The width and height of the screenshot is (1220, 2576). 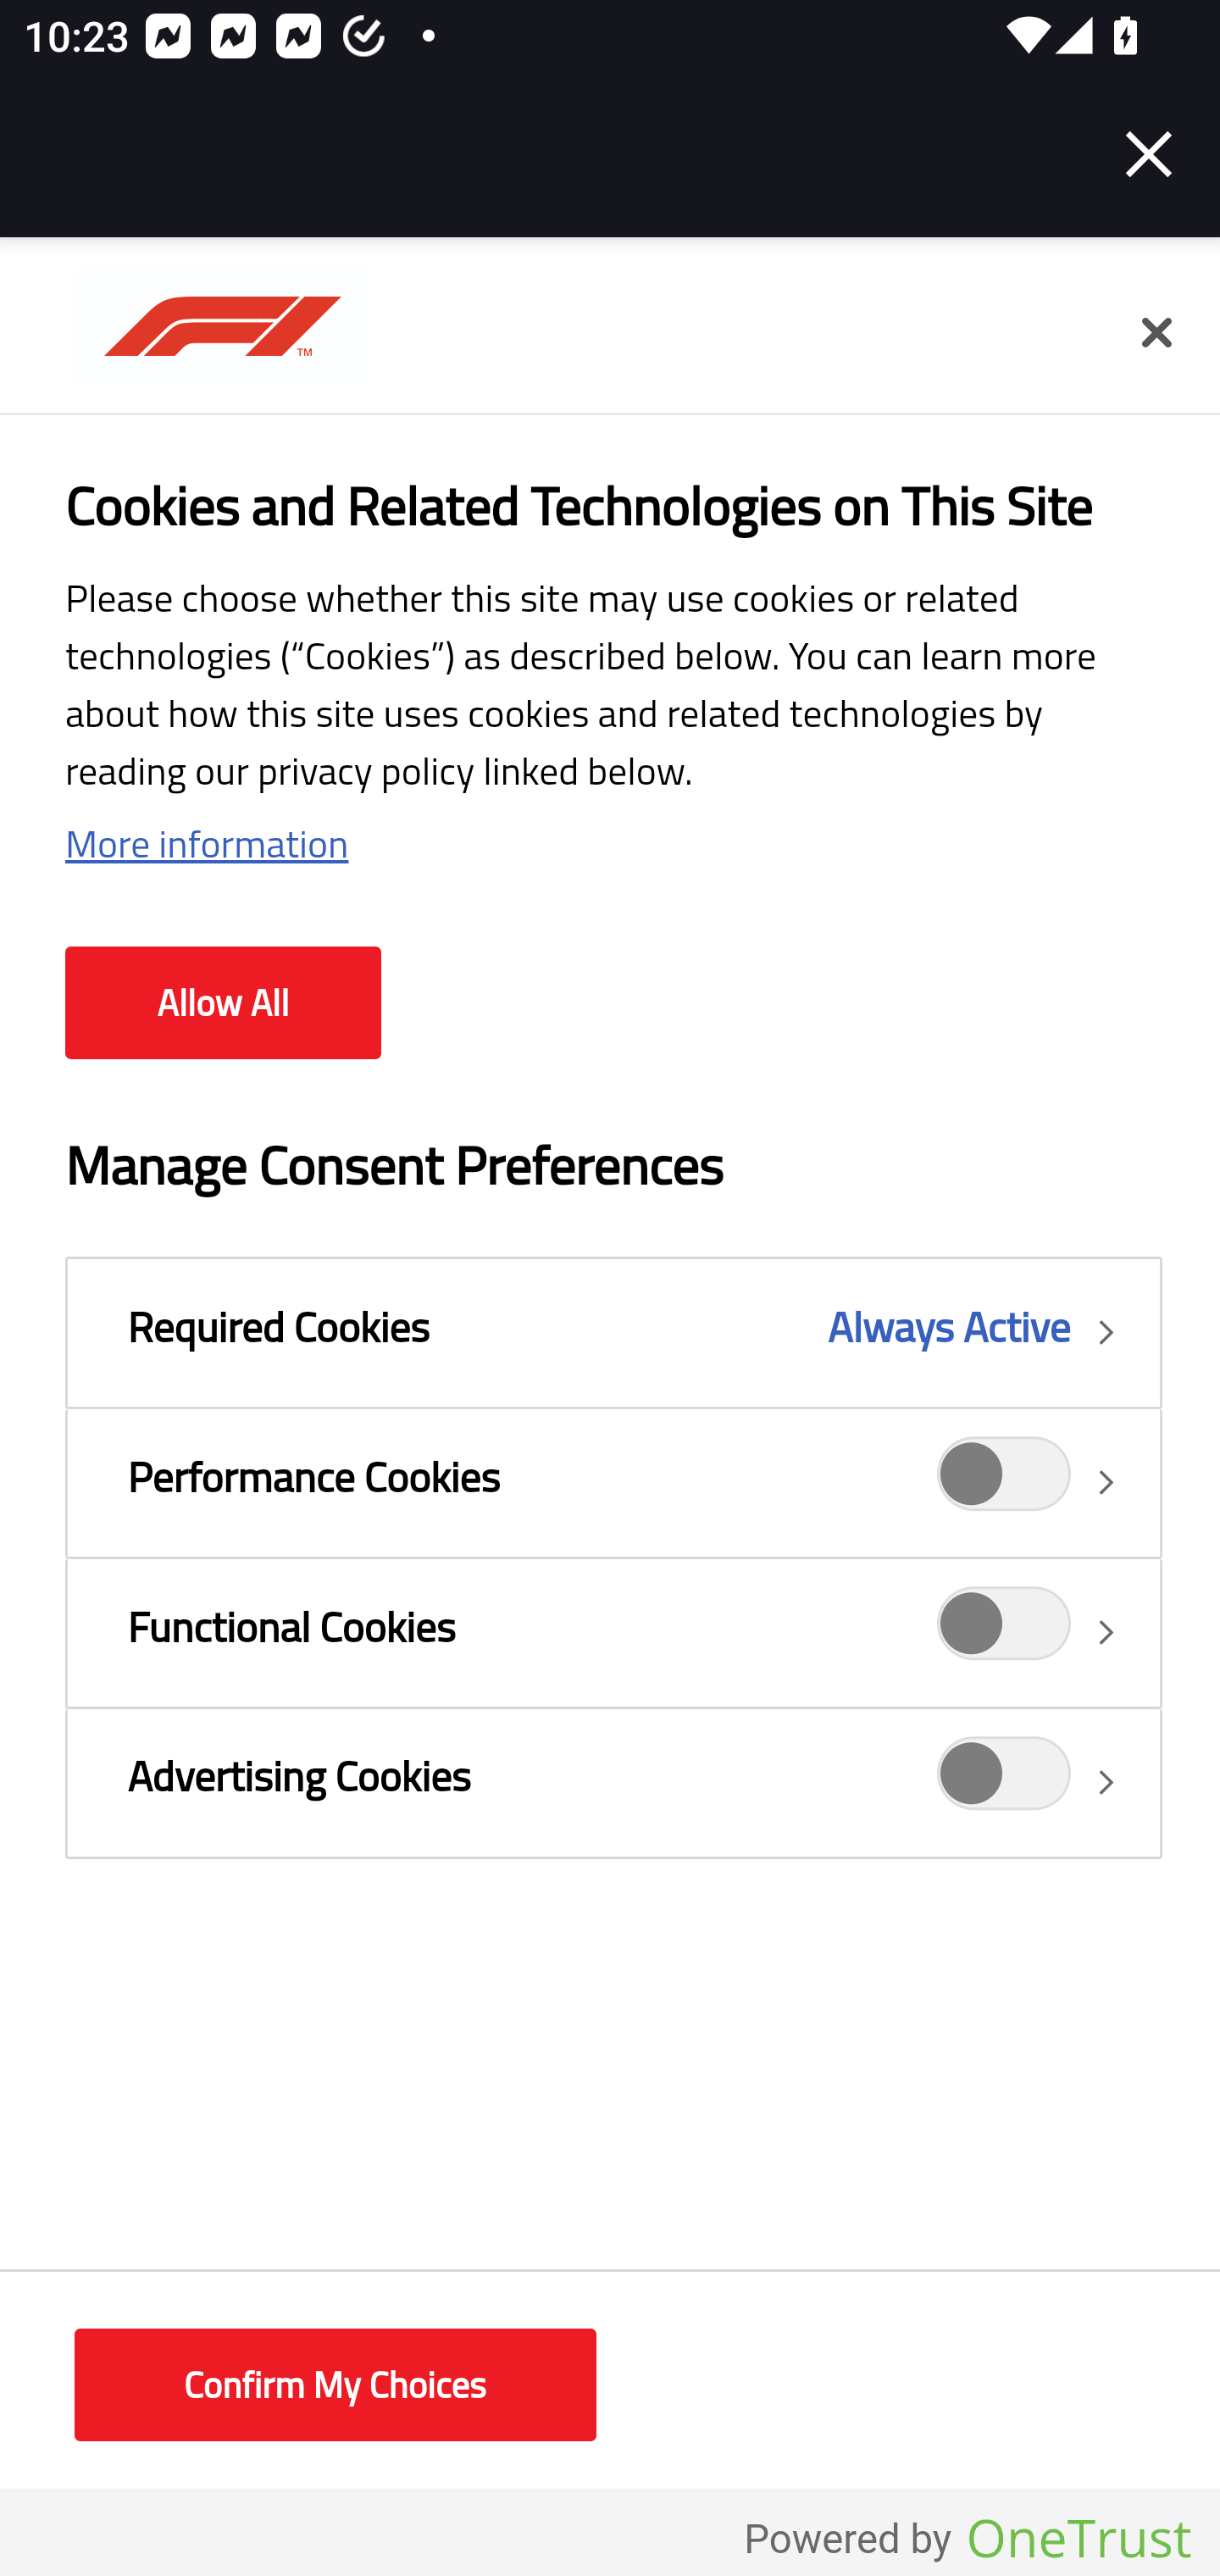 What do you see at coordinates (1005, 1781) in the screenshot?
I see `Advertising Cookies` at bounding box center [1005, 1781].